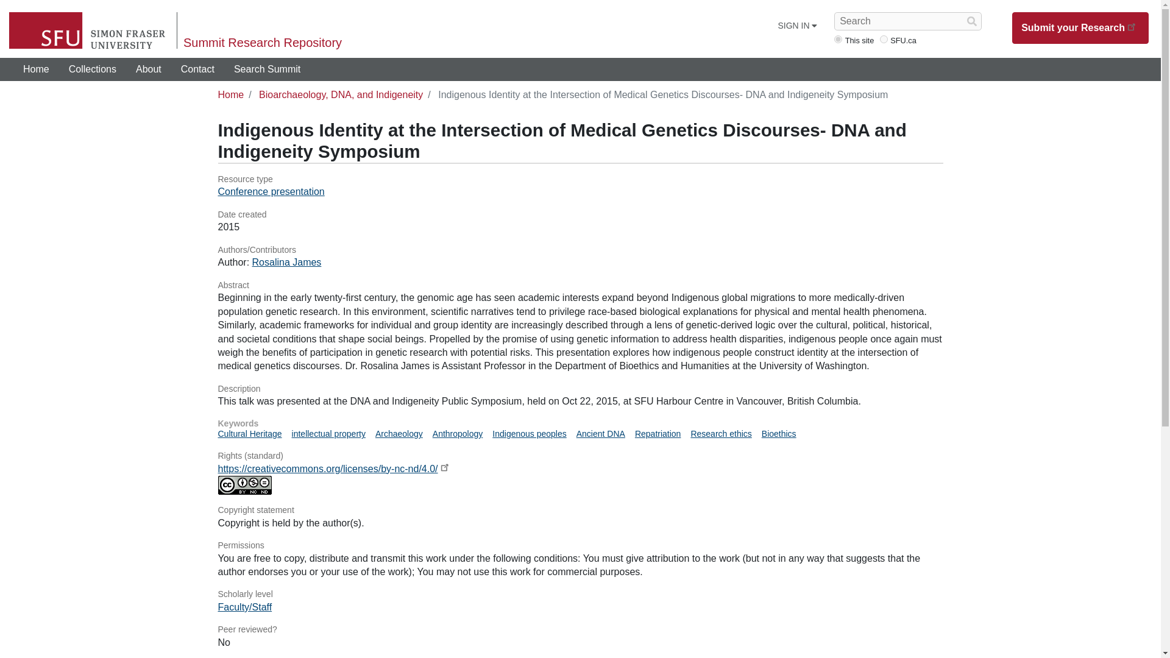 The height and width of the screenshot is (658, 1170). What do you see at coordinates (328, 434) in the screenshot?
I see `intellectual property` at bounding box center [328, 434].